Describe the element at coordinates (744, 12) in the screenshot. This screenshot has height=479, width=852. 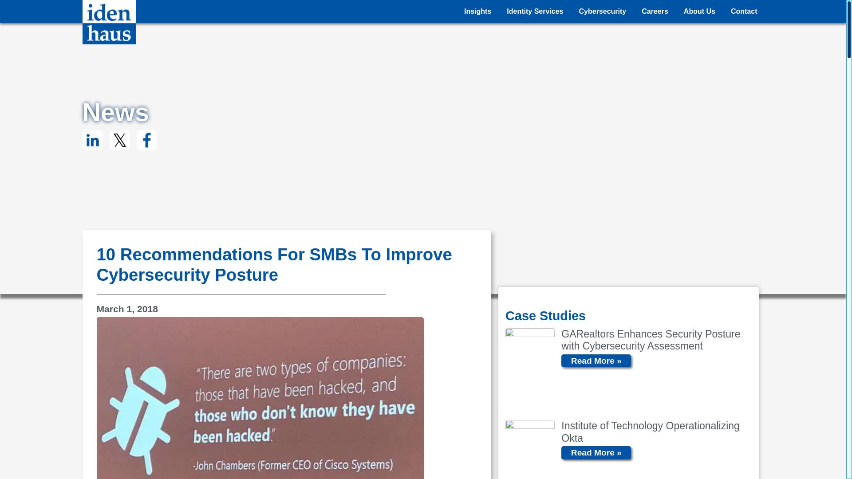
I see `Contact` at that location.